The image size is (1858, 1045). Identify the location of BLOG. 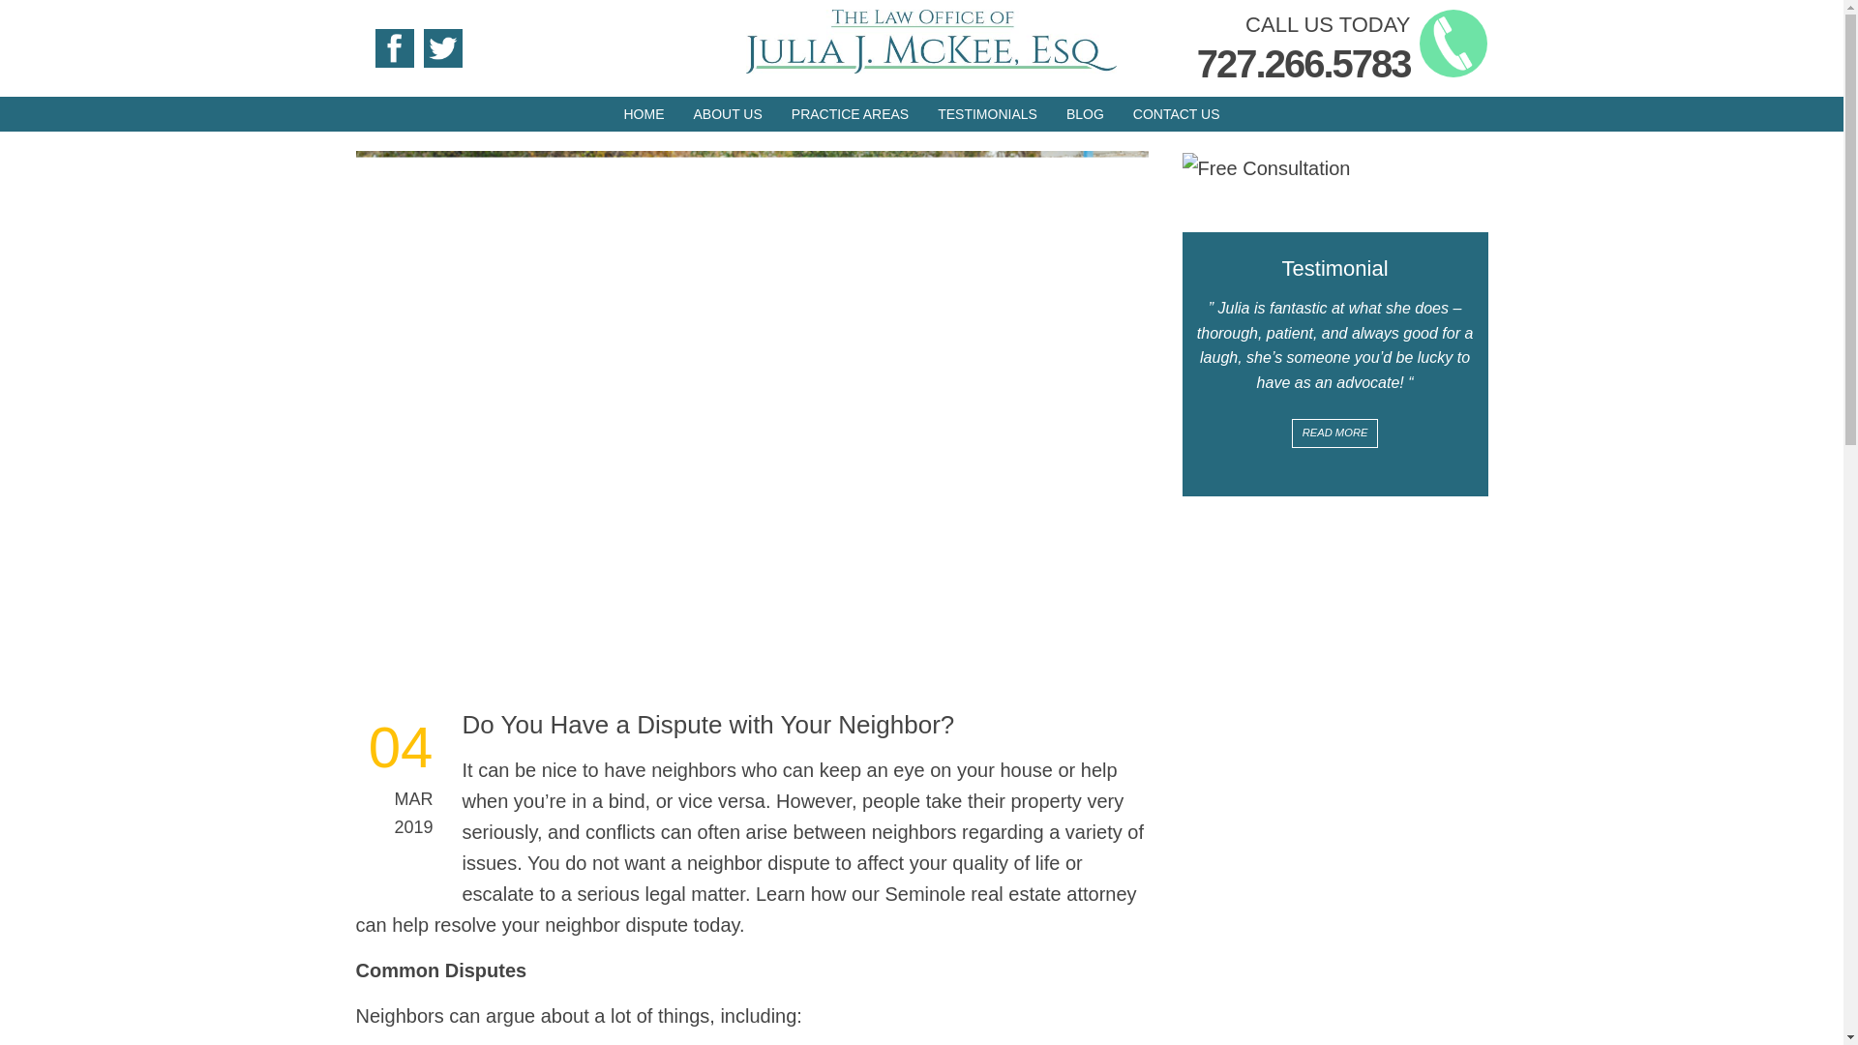
(1084, 114).